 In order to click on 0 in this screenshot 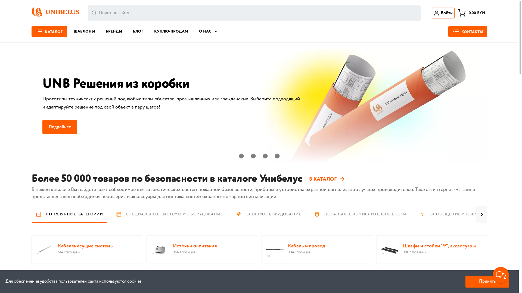, I will do `click(241, 156)`.